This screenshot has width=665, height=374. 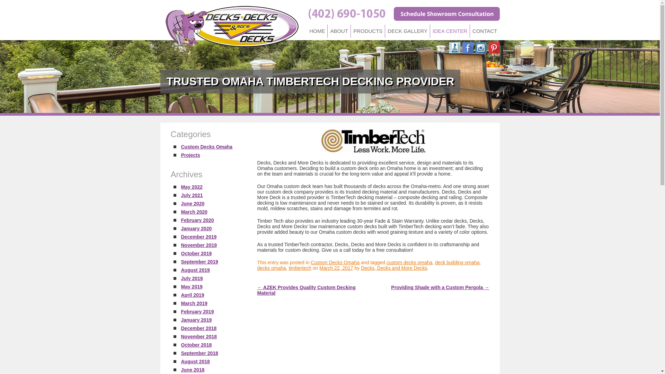 What do you see at coordinates (484, 31) in the screenshot?
I see `CONTACT` at bounding box center [484, 31].